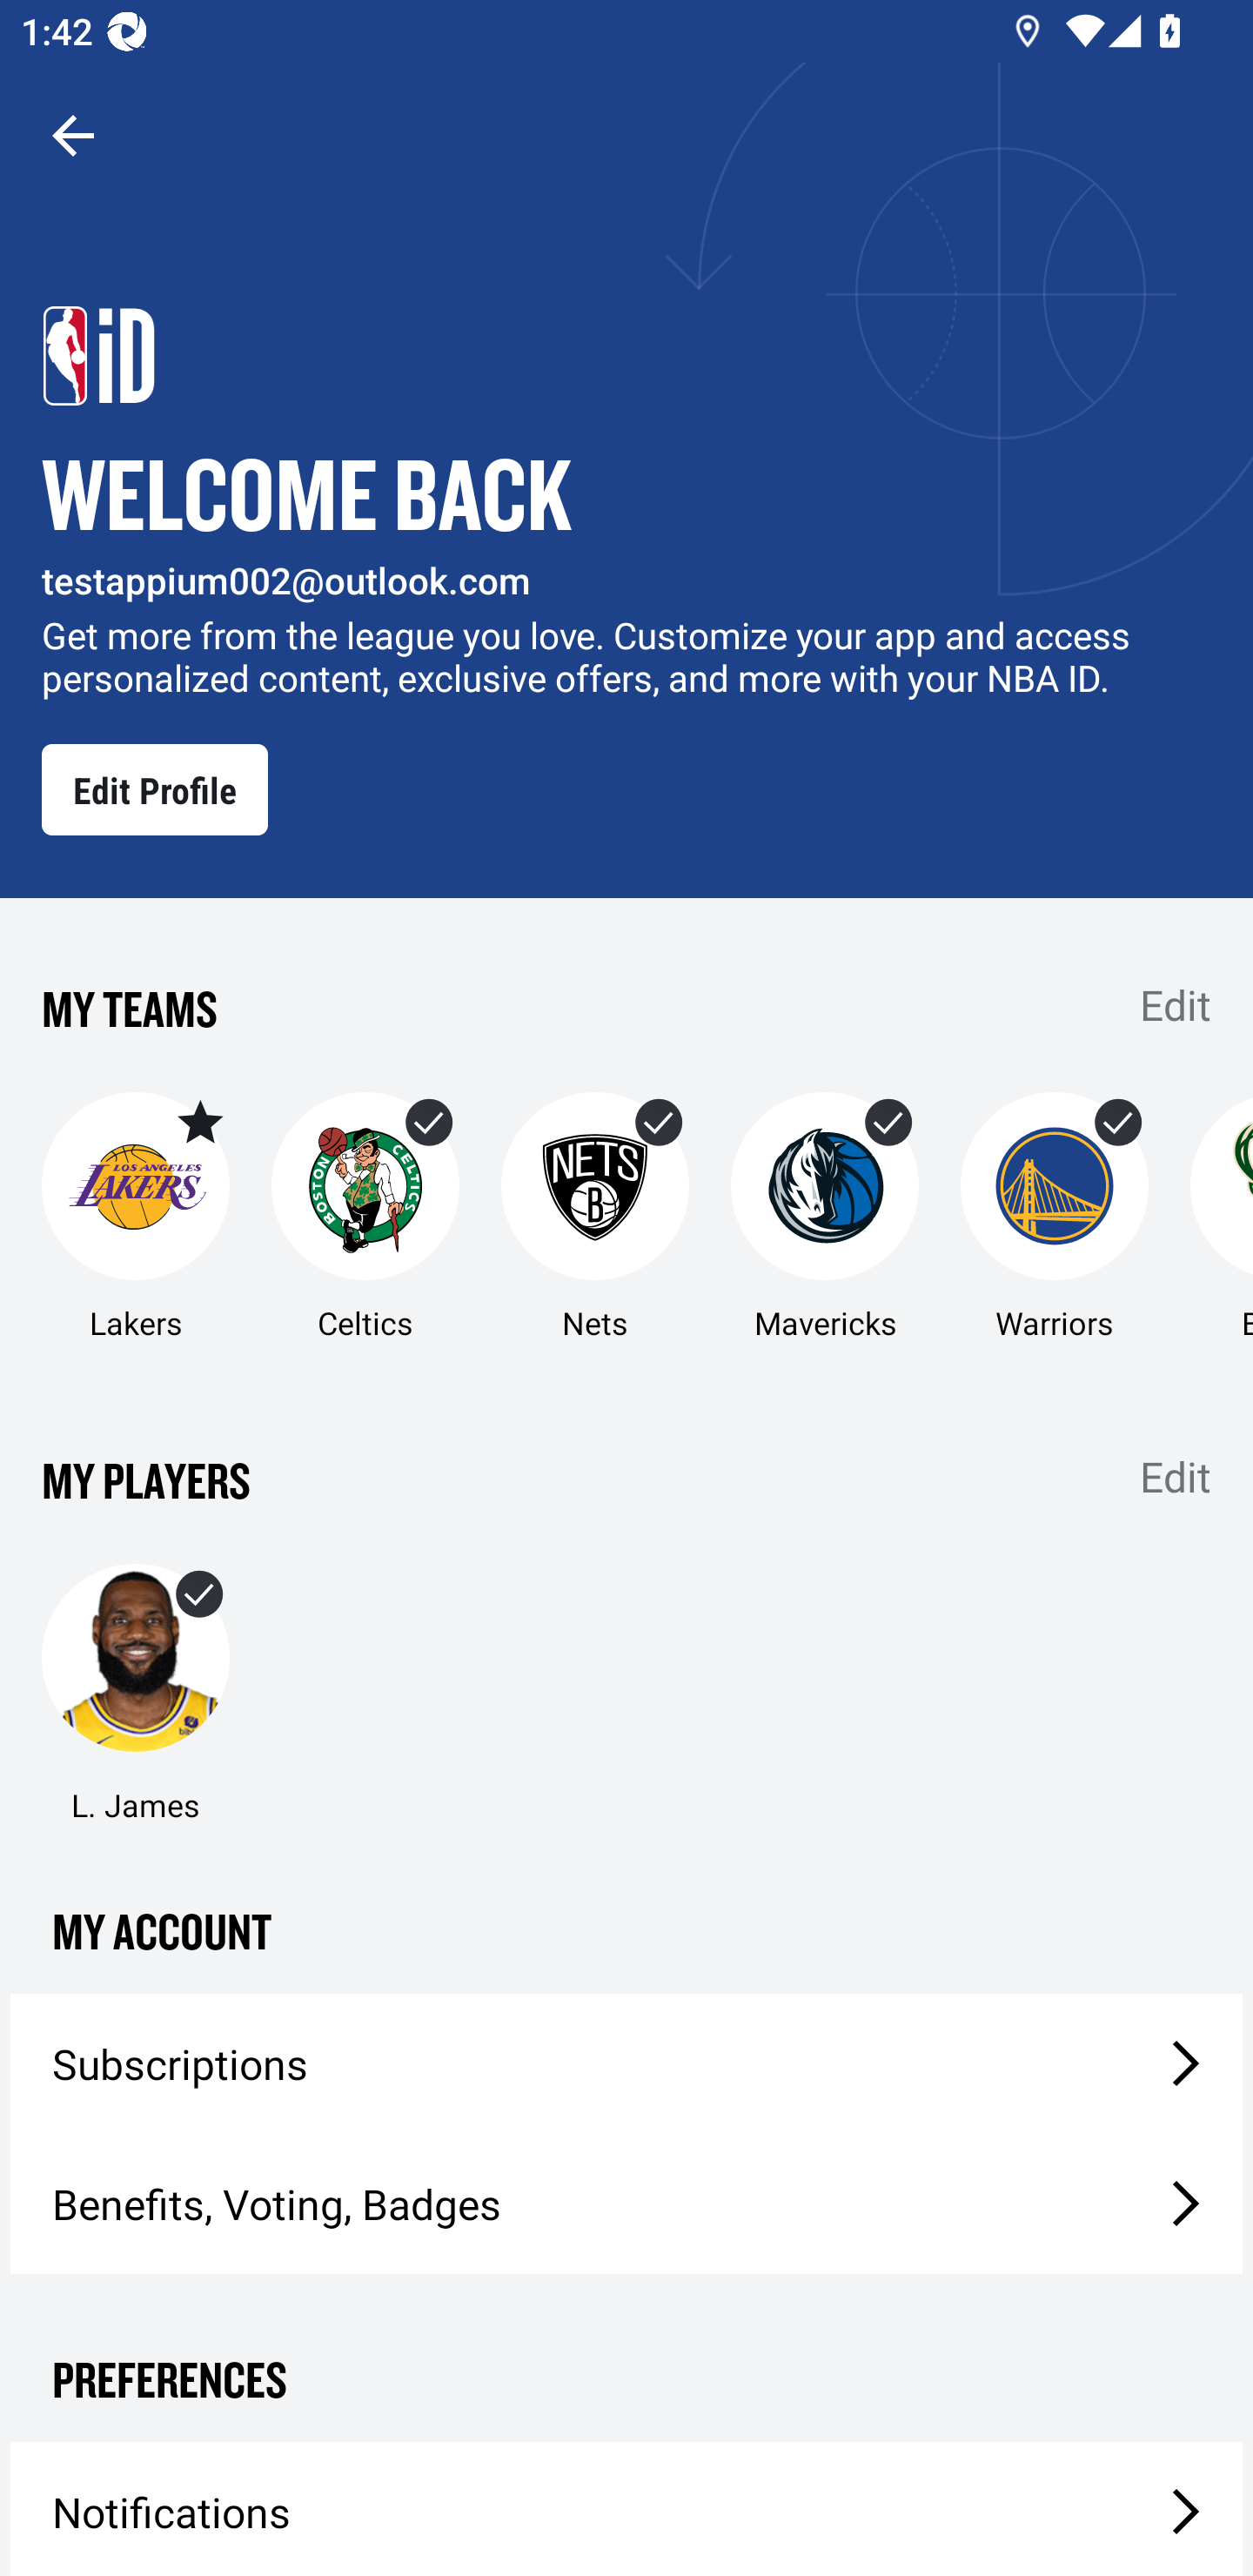 Image resolution: width=1253 pixels, height=2576 pixels. I want to click on Nets, so click(595, 1218).